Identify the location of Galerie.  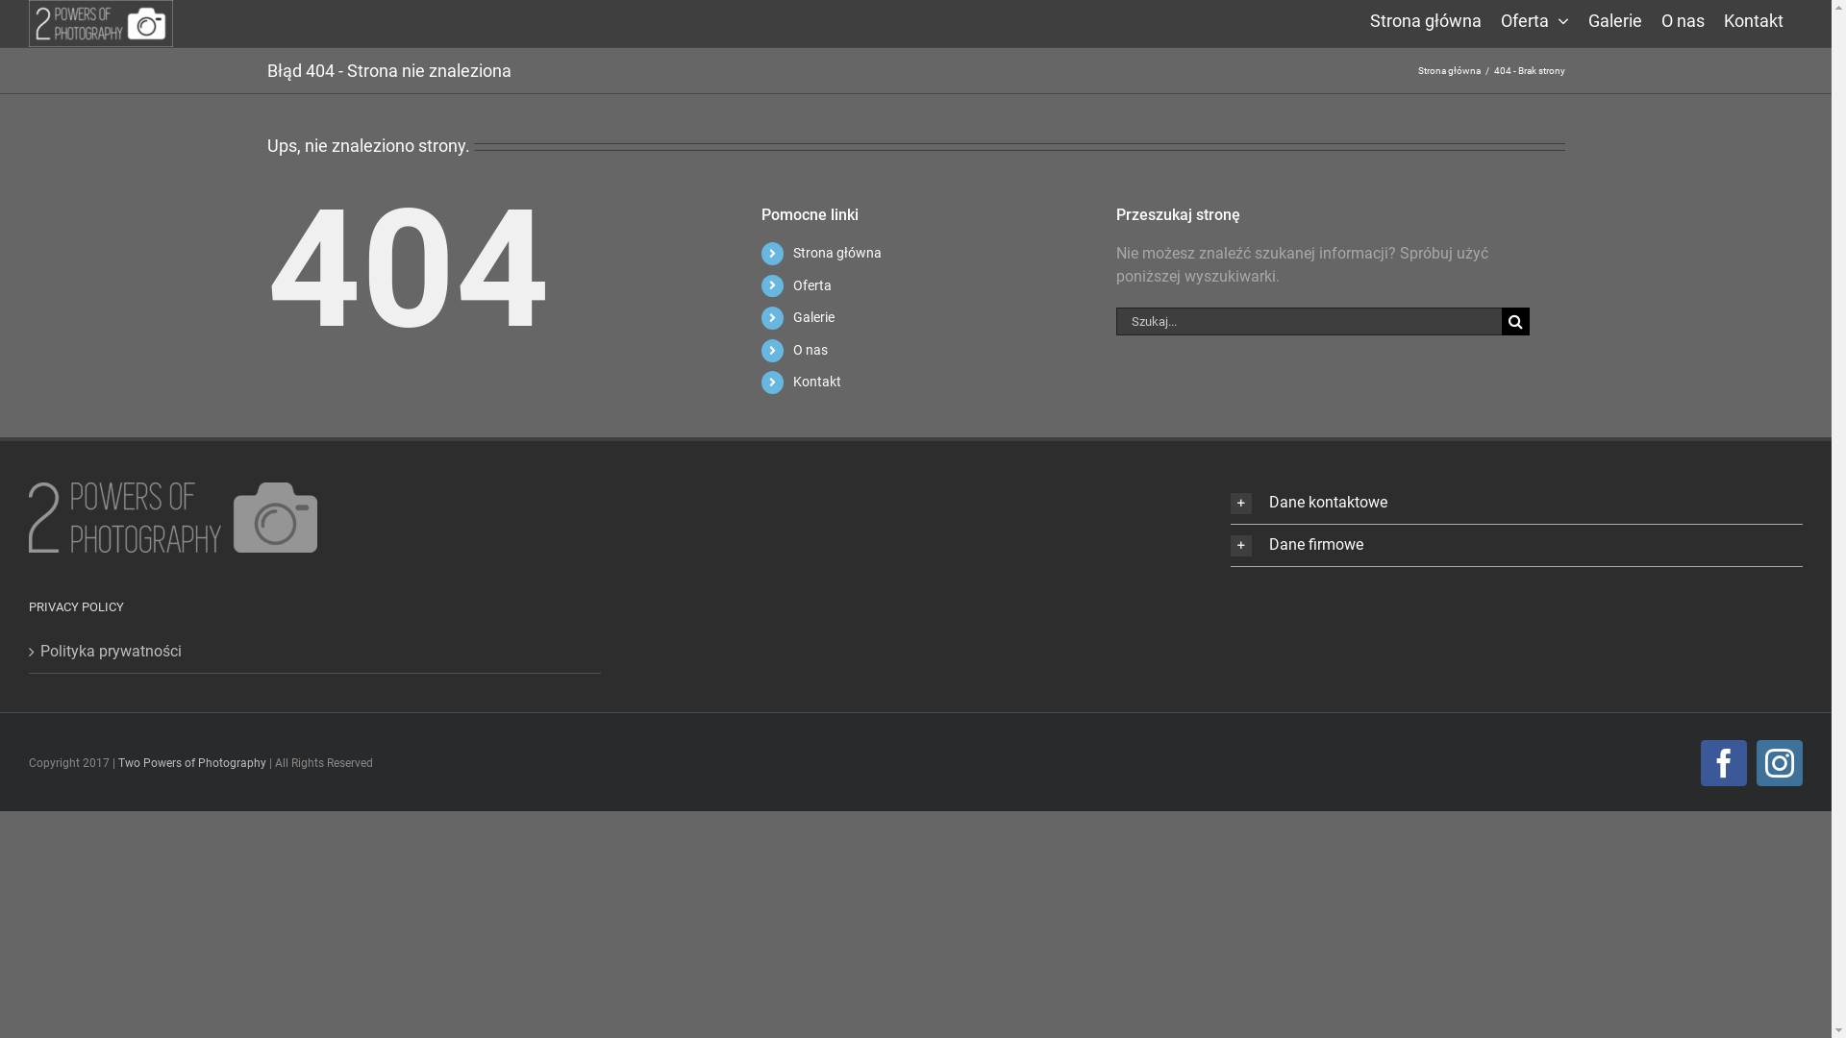
(813, 317).